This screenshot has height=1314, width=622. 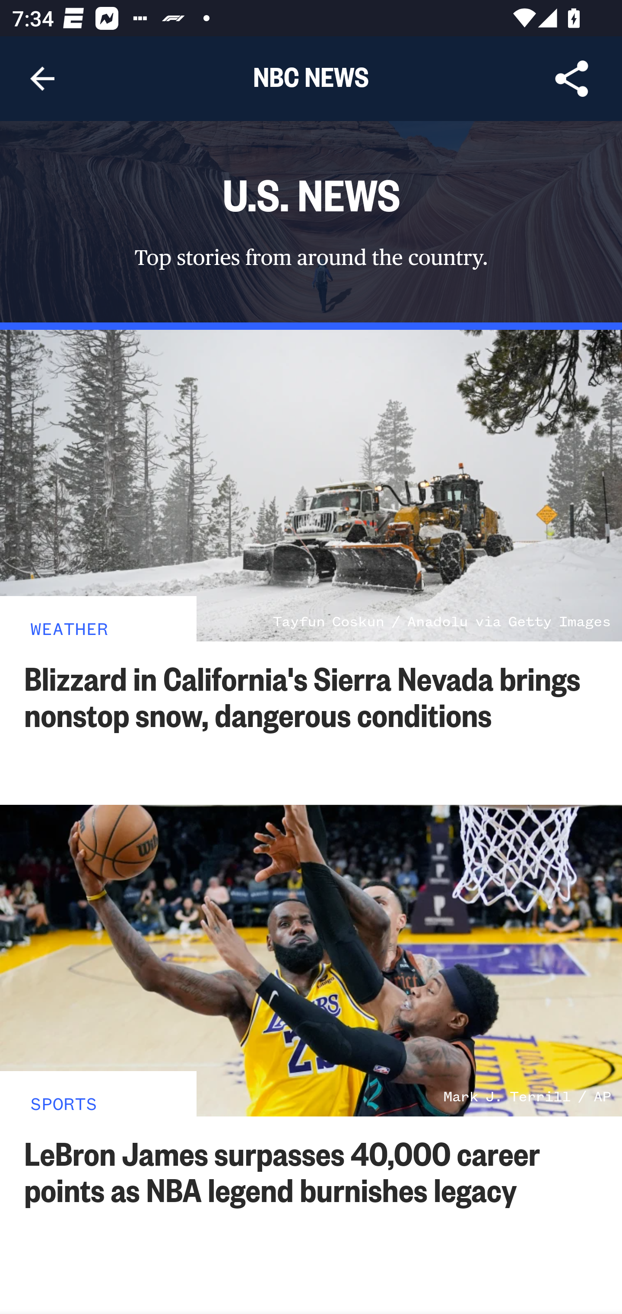 I want to click on Navigate up, so click(x=42, y=79).